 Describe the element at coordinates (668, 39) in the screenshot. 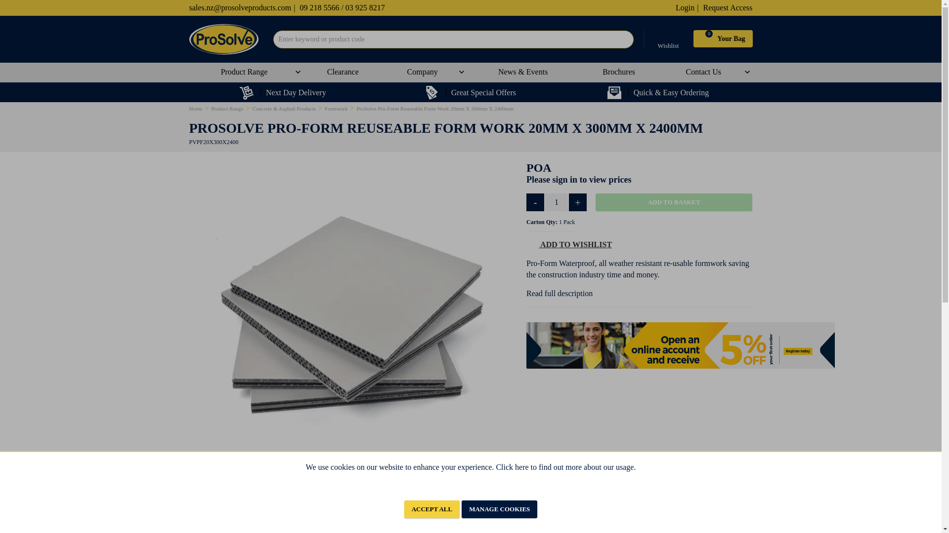

I see `Wishlist` at that location.